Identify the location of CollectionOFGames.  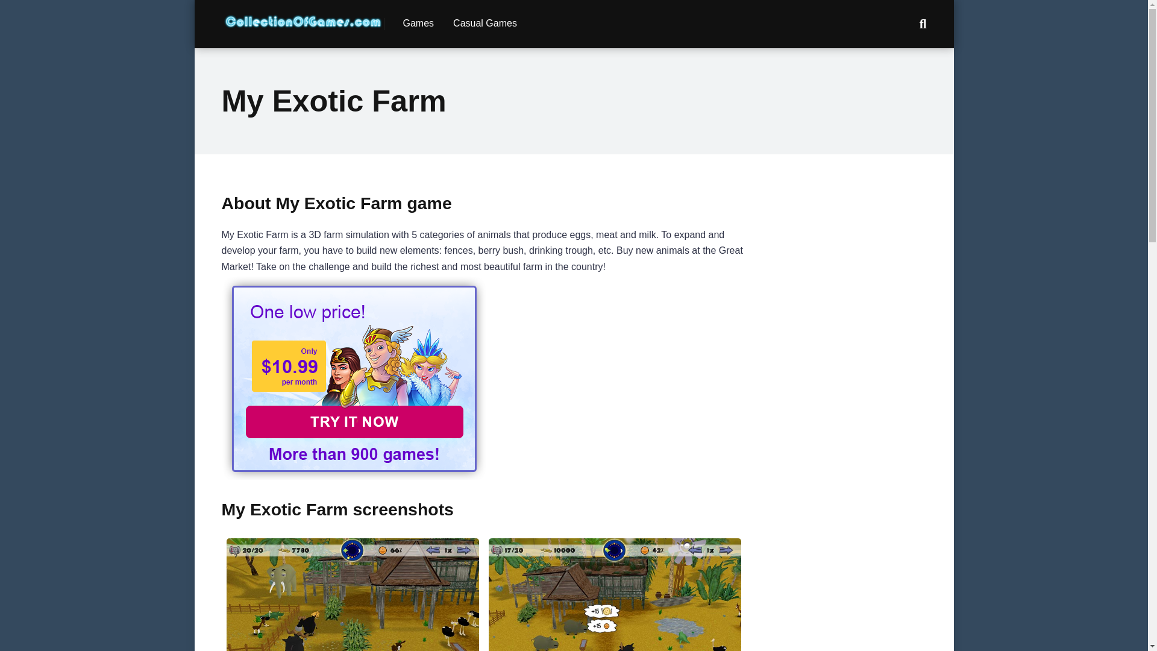
(303, 17).